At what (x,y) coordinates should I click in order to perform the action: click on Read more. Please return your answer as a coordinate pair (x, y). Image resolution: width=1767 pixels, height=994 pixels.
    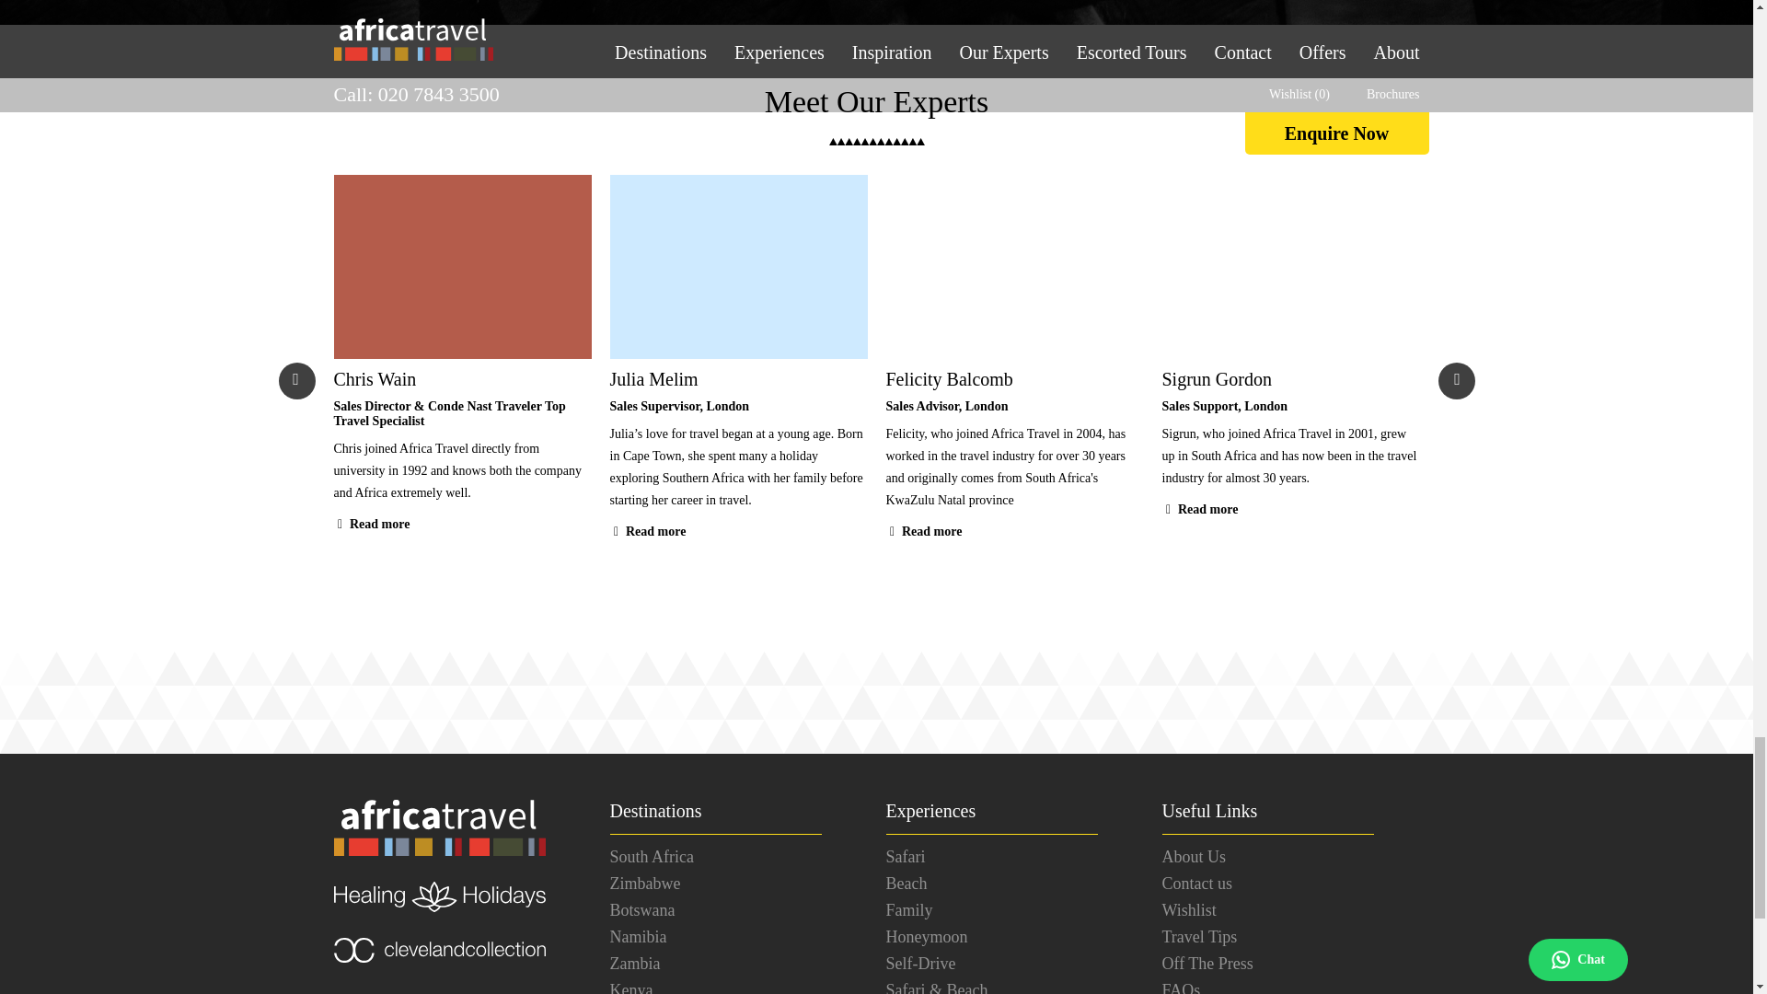
    Looking at the image, I should click on (372, 523).